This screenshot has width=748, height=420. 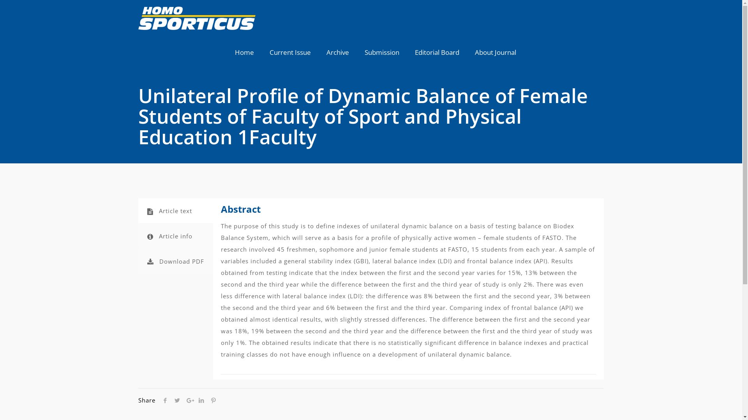 What do you see at coordinates (496, 52) in the screenshot?
I see `About Journal` at bounding box center [496, 52].